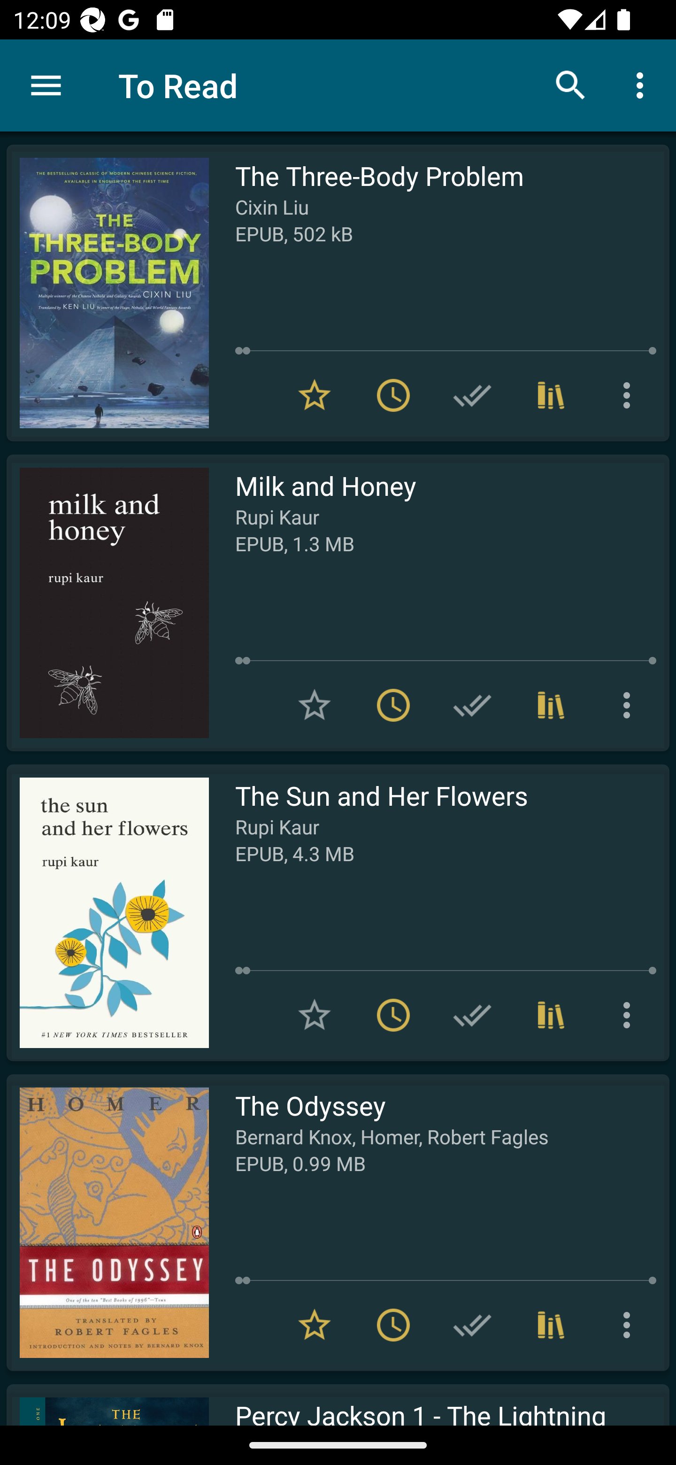 The height and width of the screenshot is (1465, 676). What do you see at coordinates (315, 1015) in the screenshot?
I see `Add to Favorites` at bounding box center [315, 1015].